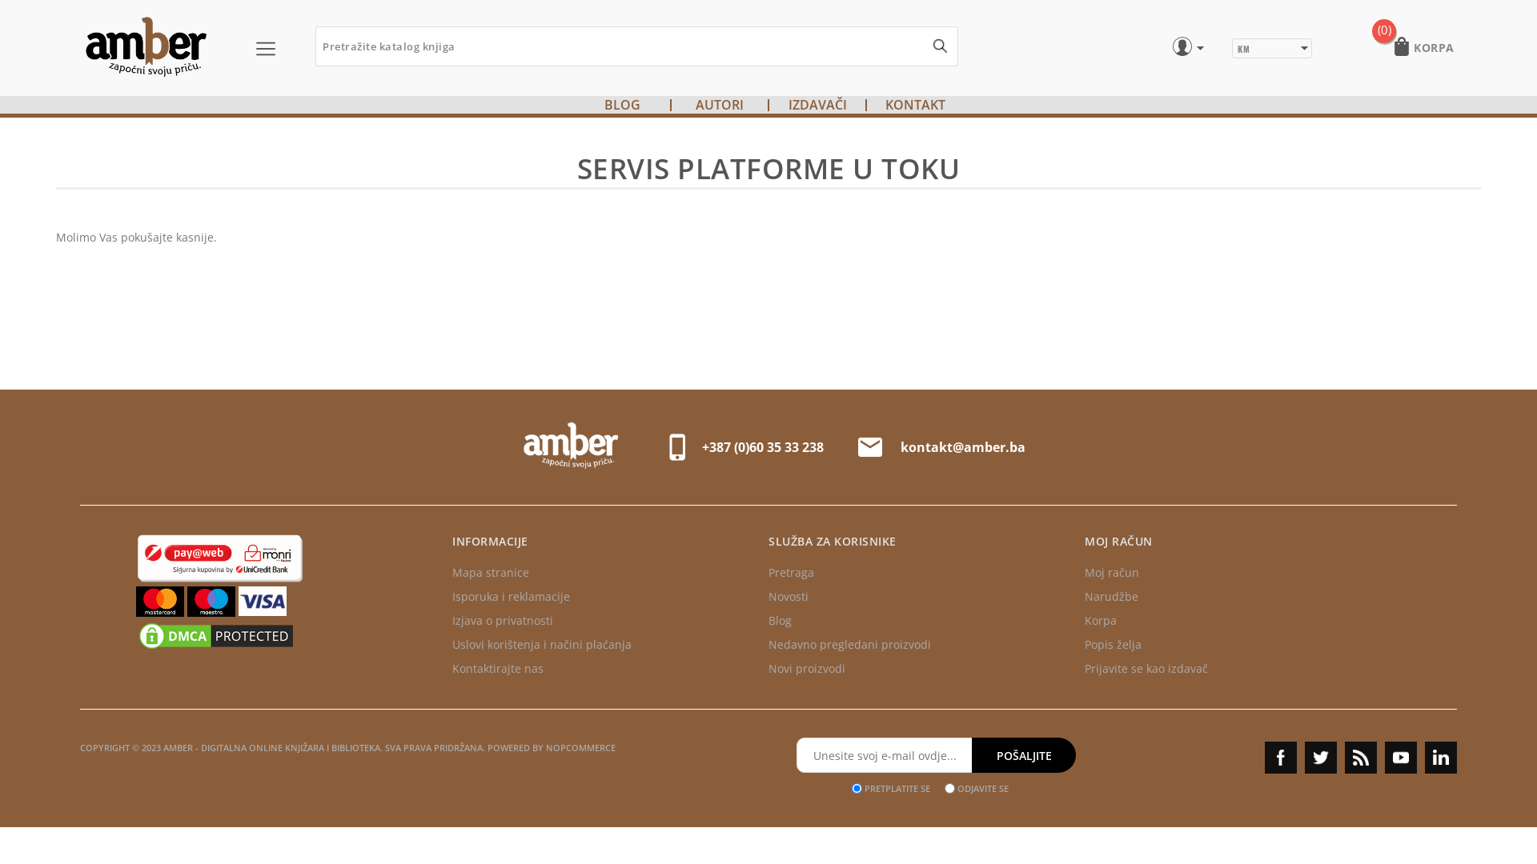  What do you see at coordinates (1361, 758) in the screenshot?
I see `RSS` at bounding box center [1361, 758].